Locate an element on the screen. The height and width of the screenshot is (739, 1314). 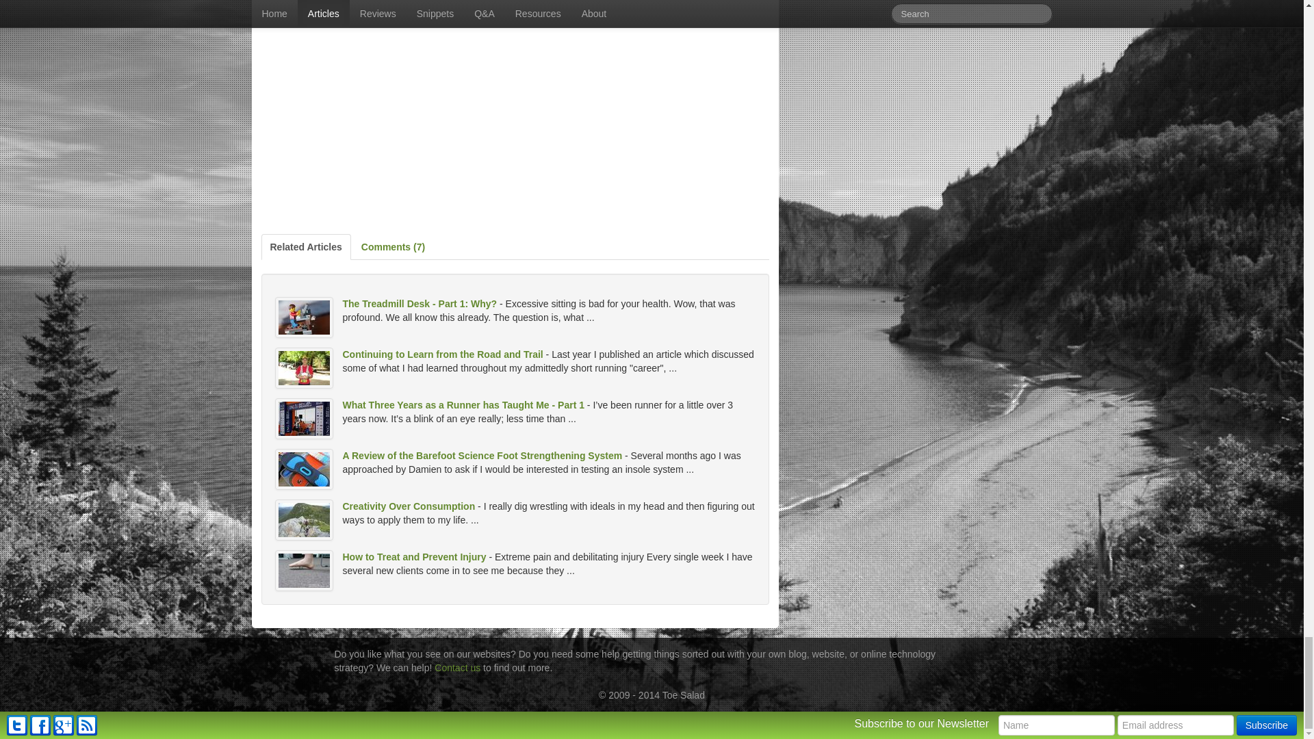
How to Treat and Prevent Injury is located at coordinates (413, 556).